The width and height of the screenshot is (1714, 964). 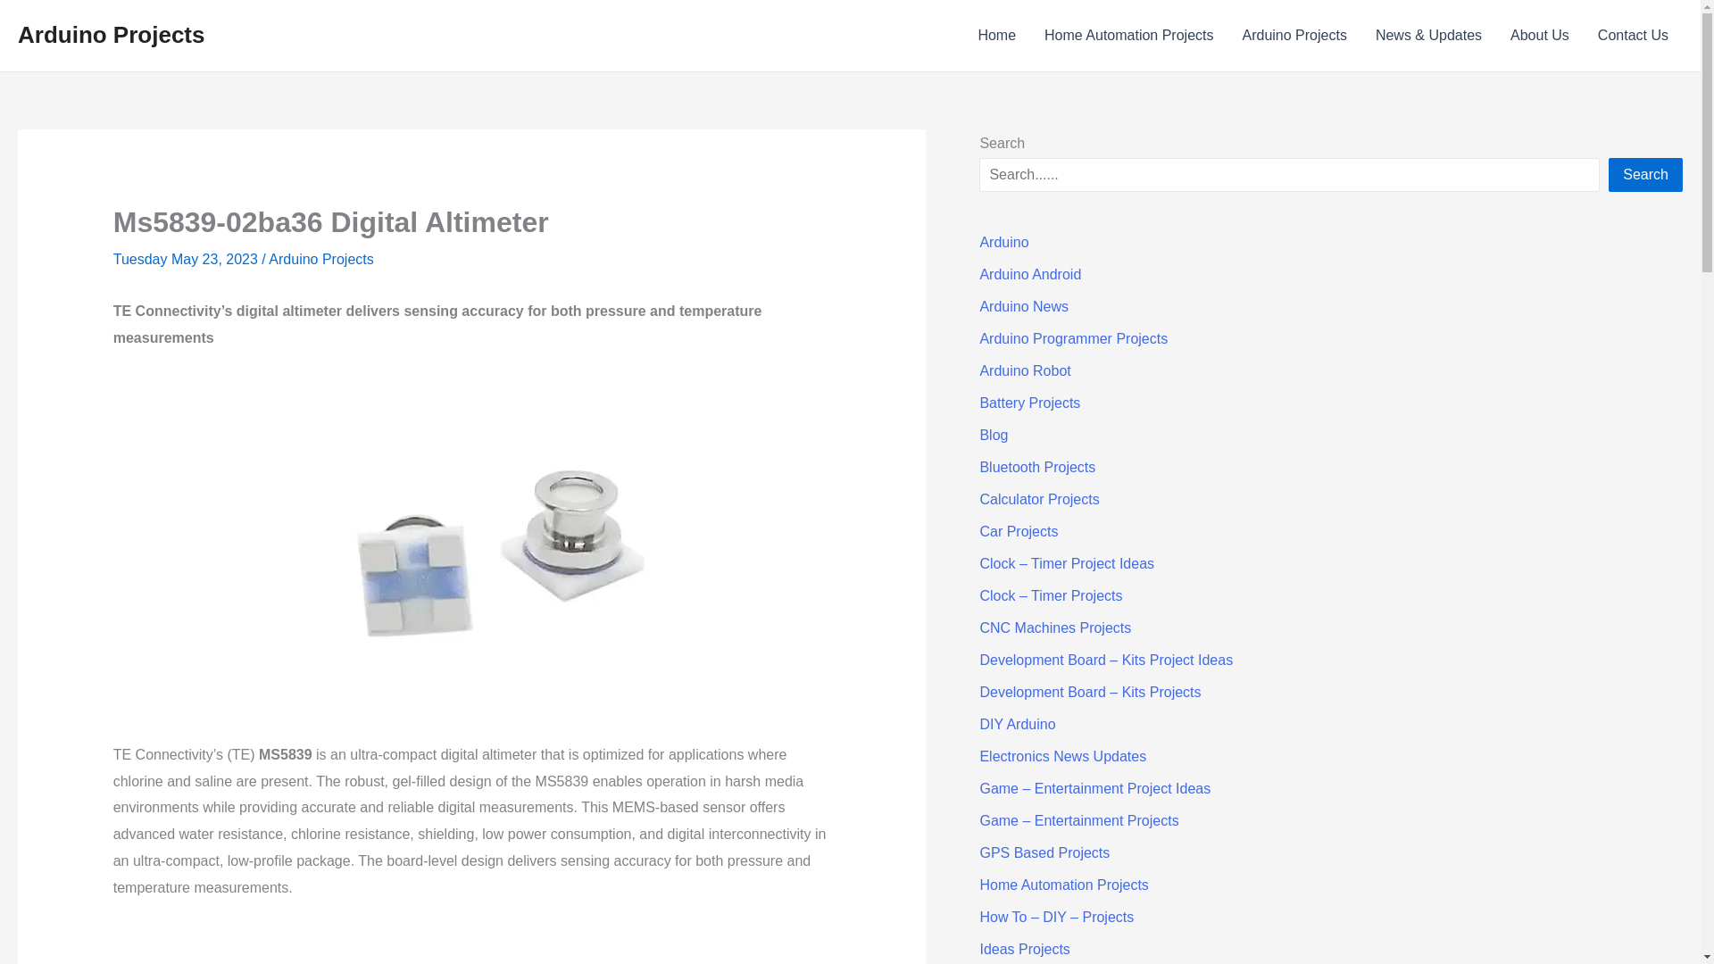 I want to click on Arduino, so click(x=1003, y=242).